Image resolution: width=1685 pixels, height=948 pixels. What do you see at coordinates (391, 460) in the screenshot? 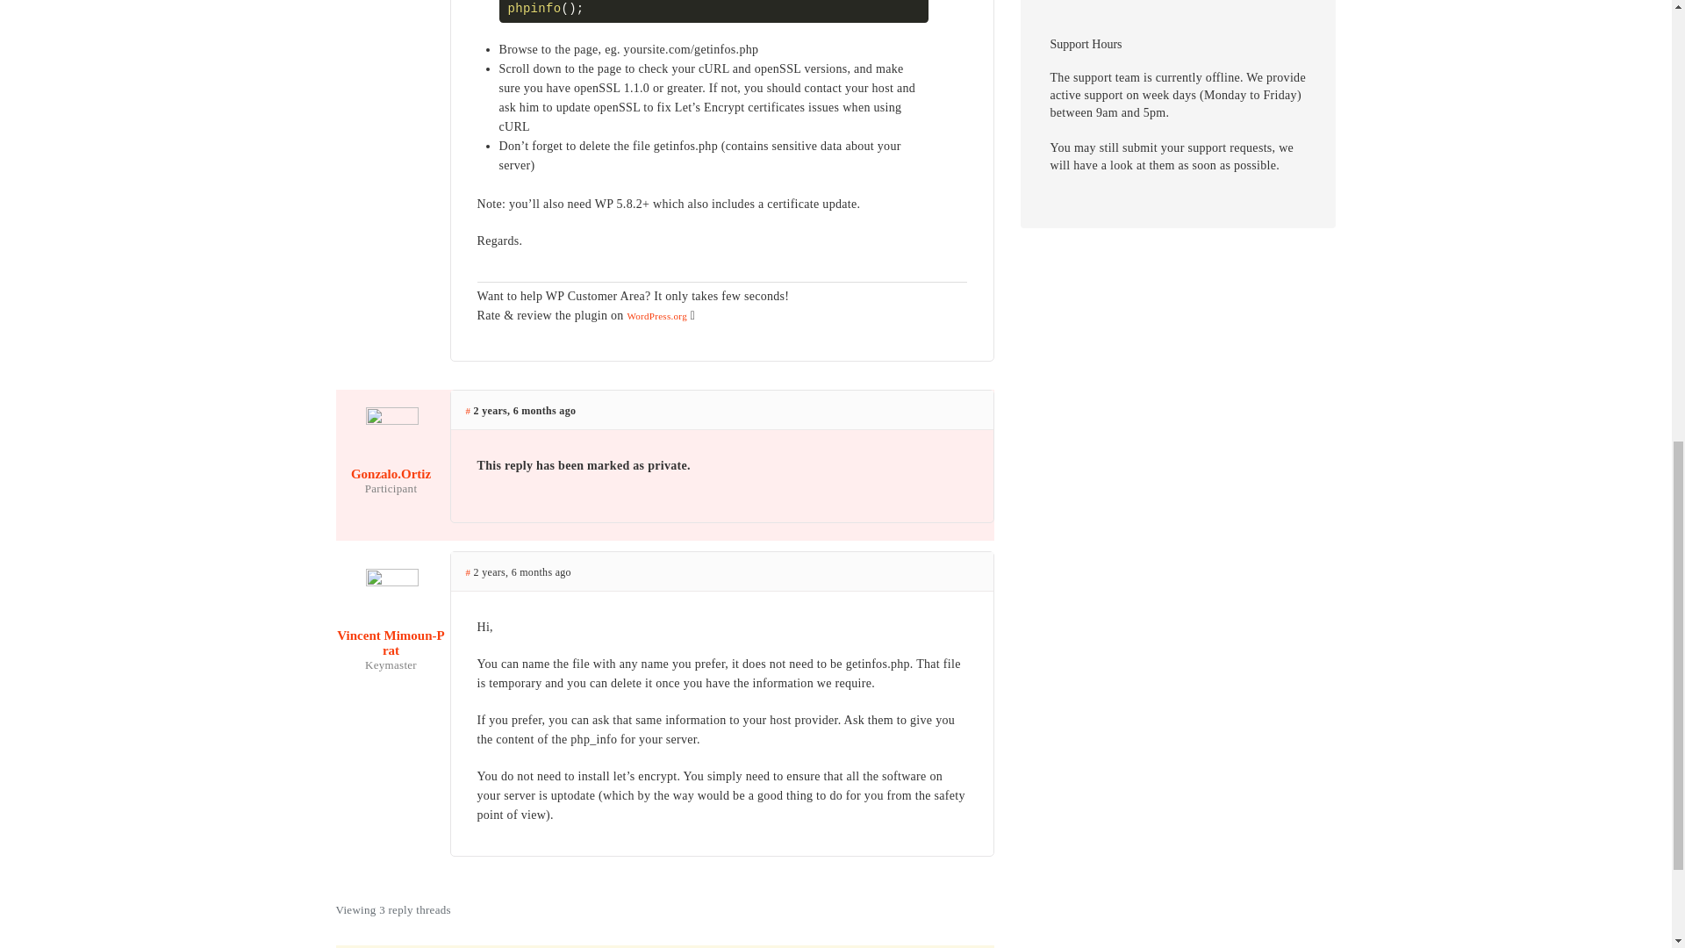
I see `View gonzalo.ortiz's profile` at bounding box center [391, 460].